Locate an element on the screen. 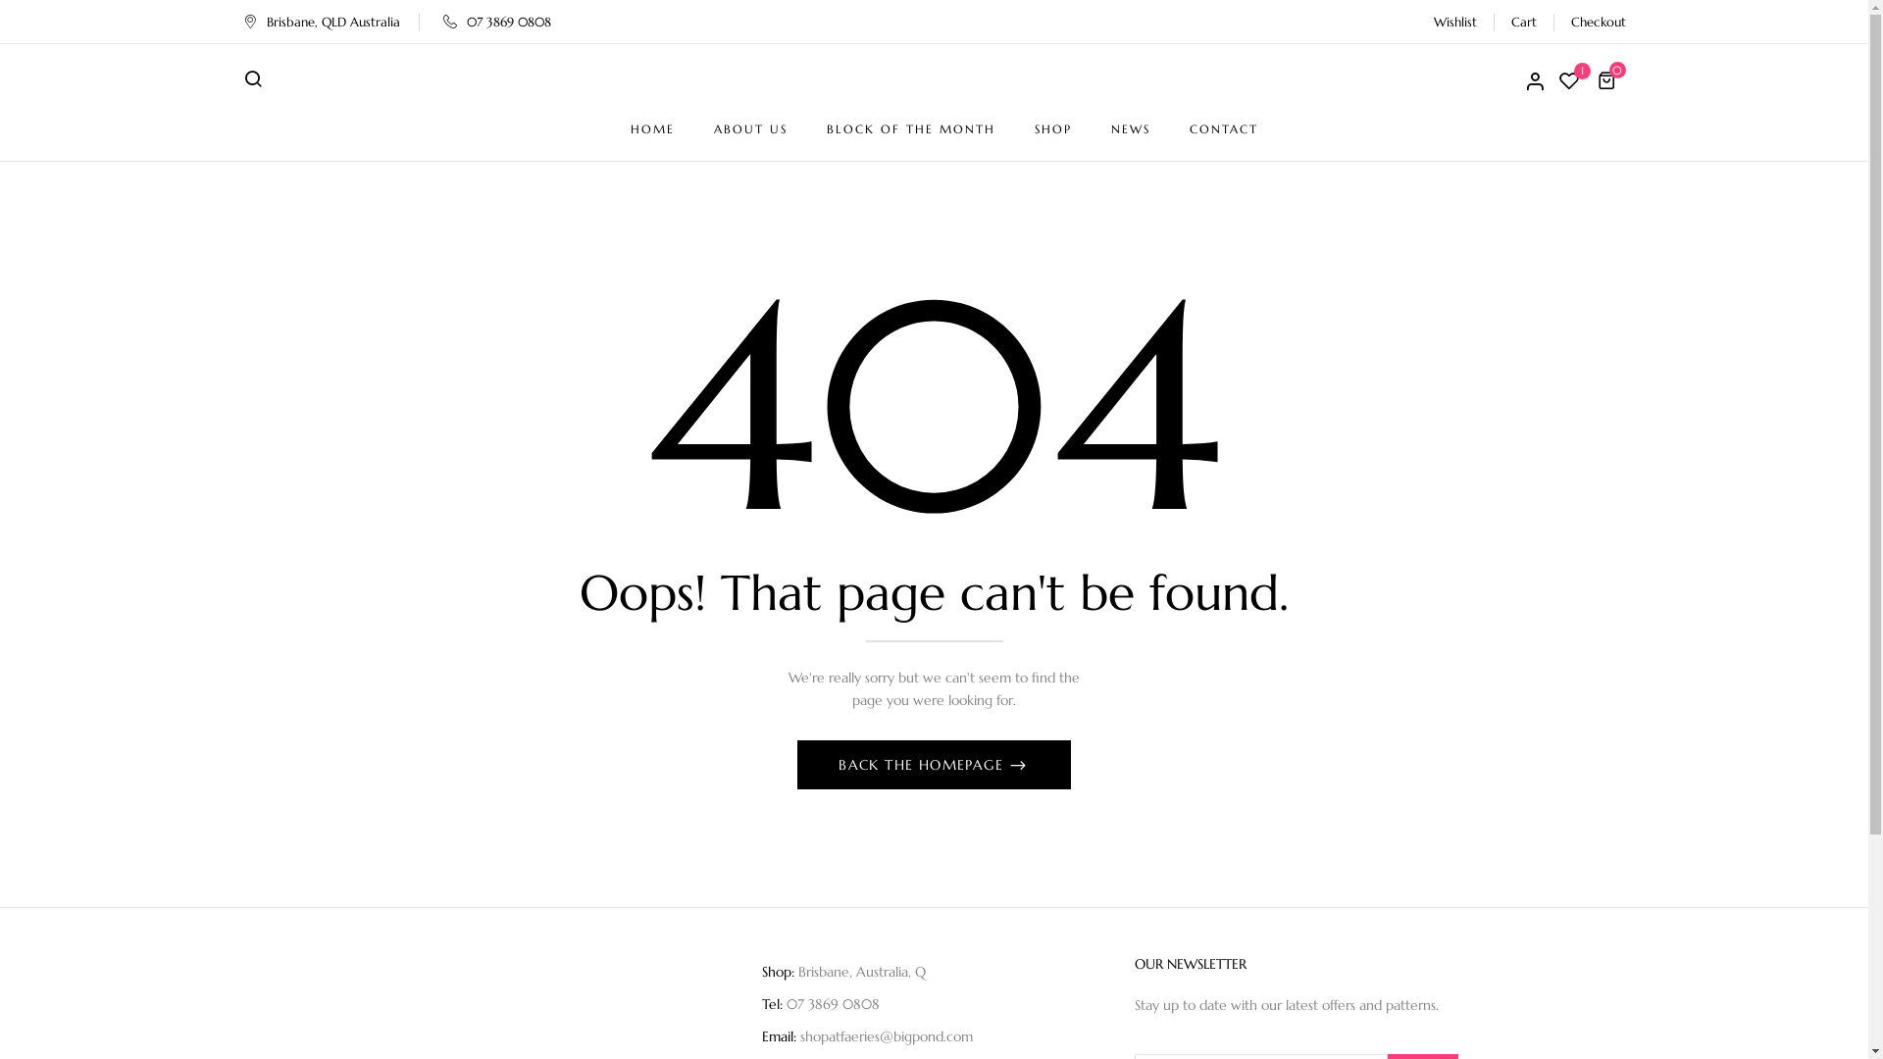  shopatfaeries@bigpond.com is located at coordinates (887, 1036).